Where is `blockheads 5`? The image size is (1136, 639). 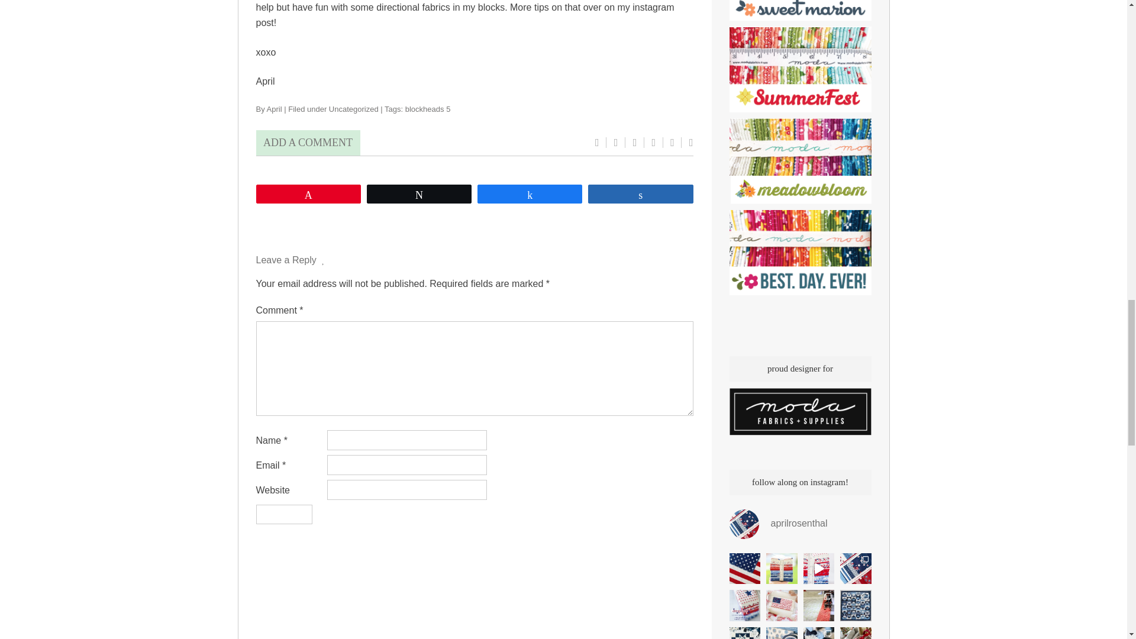 blockheads 5 is located at coordinates (428, 109).